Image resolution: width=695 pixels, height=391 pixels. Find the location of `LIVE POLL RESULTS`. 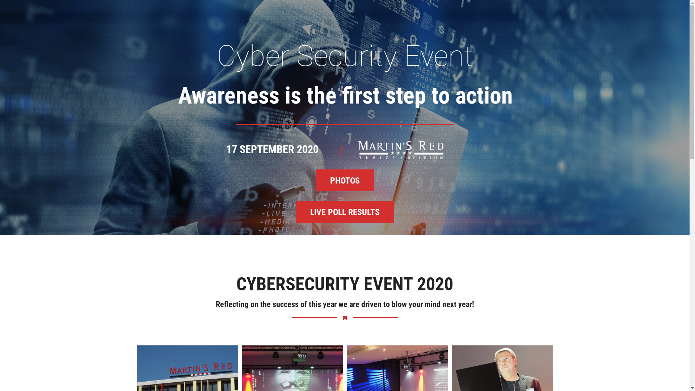

LIVE POLL RESULTS is located at coordinates (345, 212).